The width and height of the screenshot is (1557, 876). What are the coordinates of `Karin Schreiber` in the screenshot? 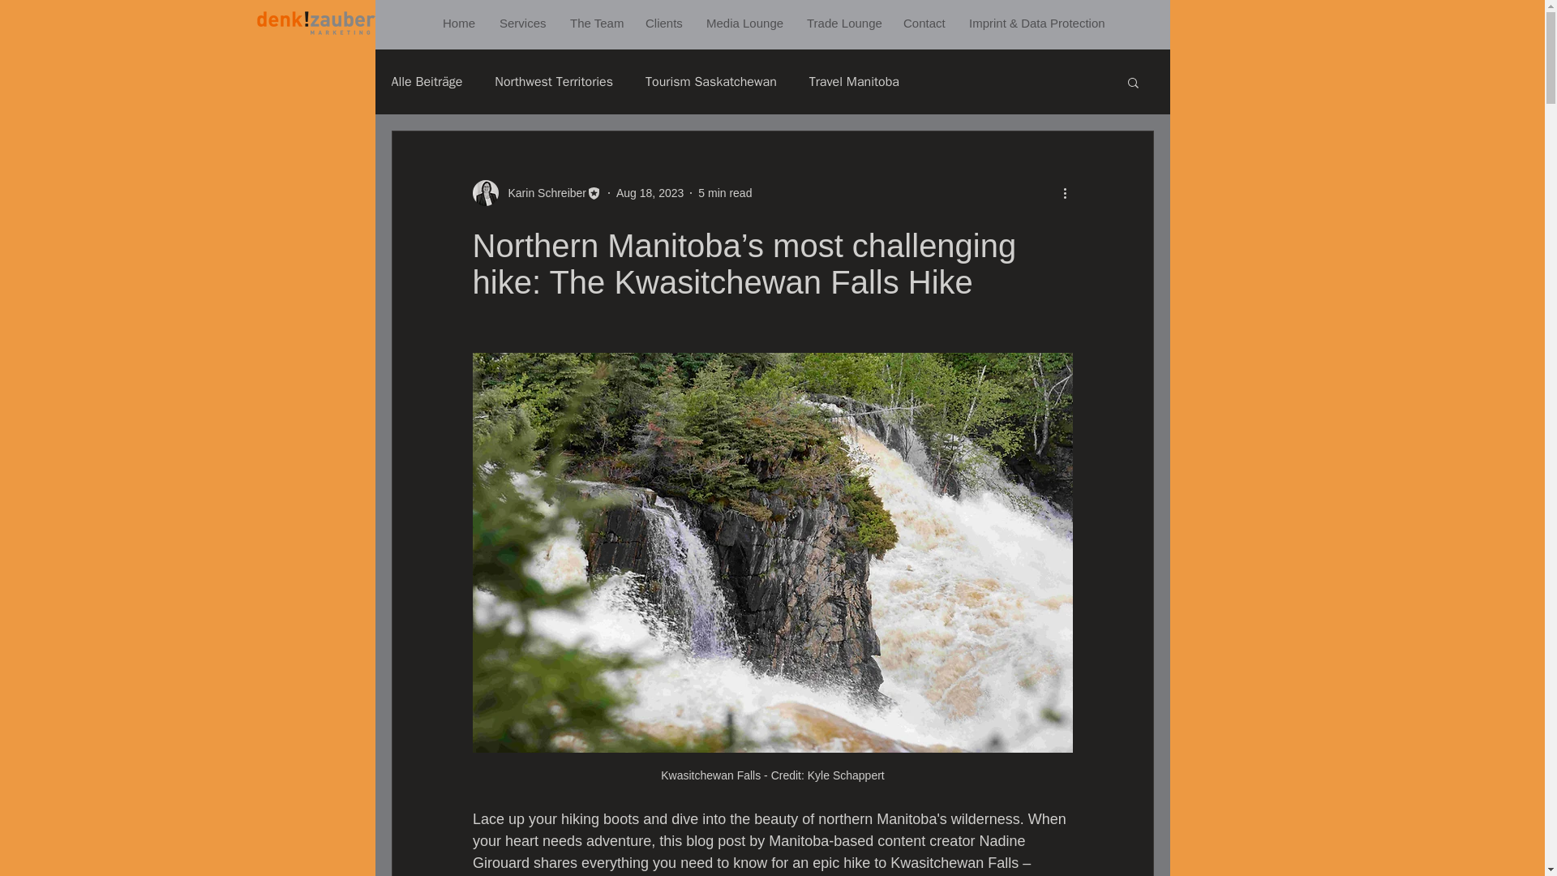 It's located at (542, 193).